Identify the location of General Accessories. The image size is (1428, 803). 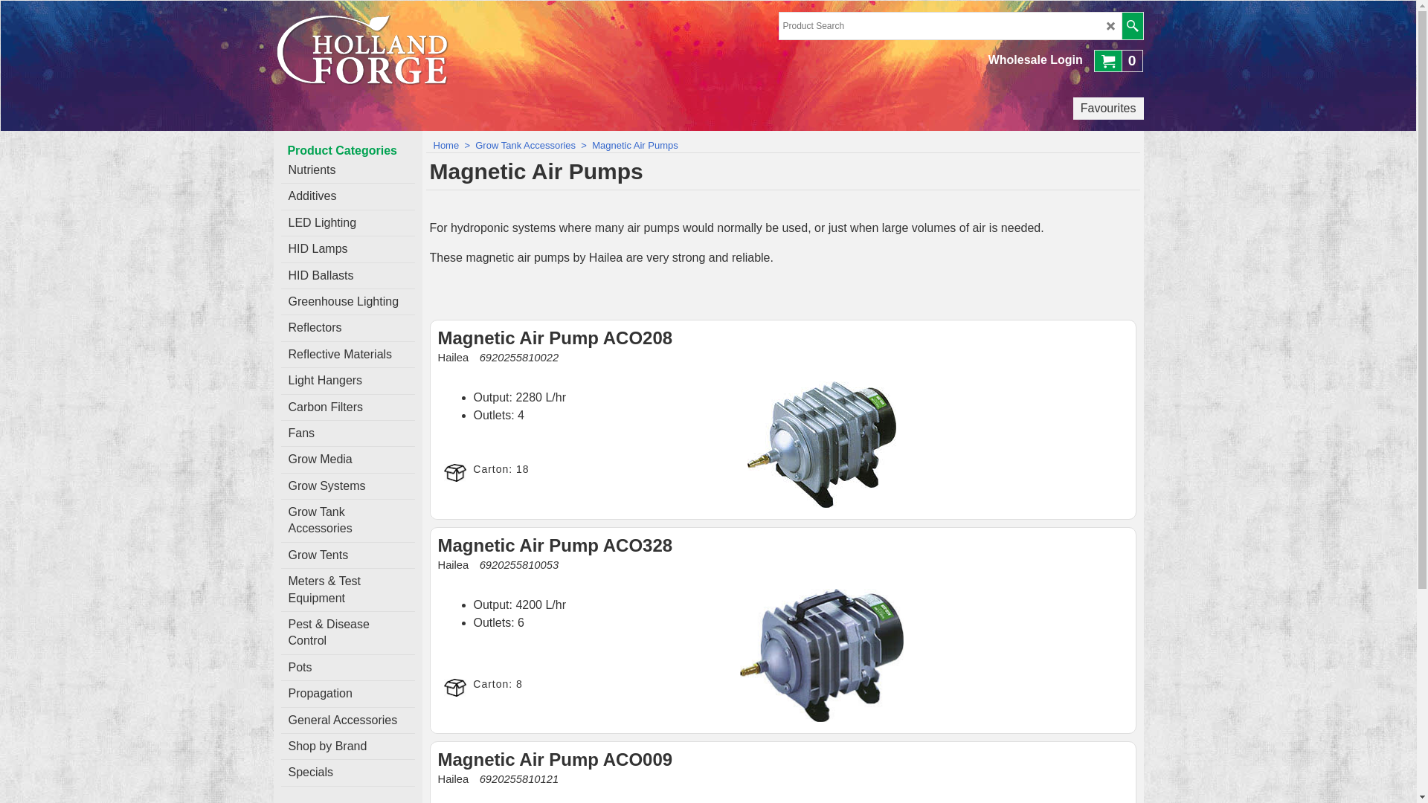
(348, 721).